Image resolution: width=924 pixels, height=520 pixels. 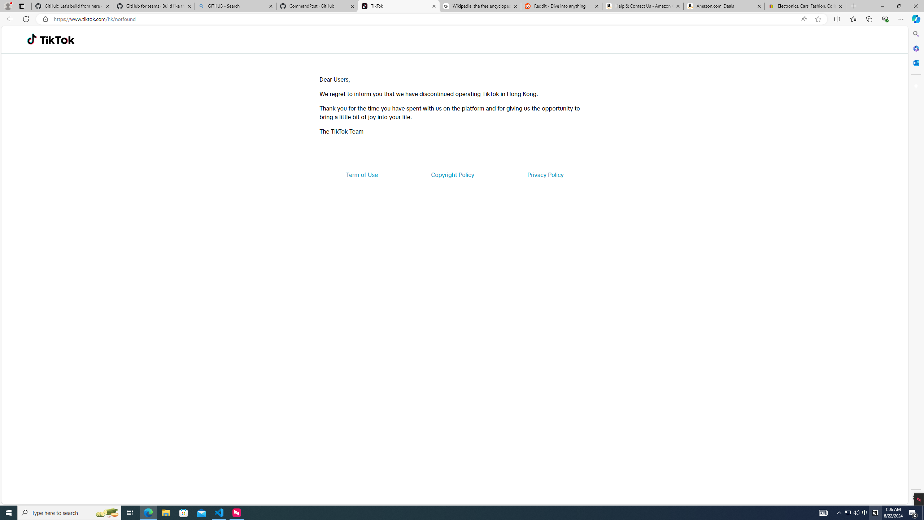 I want to click on Settings, so click(x=915, y=497).